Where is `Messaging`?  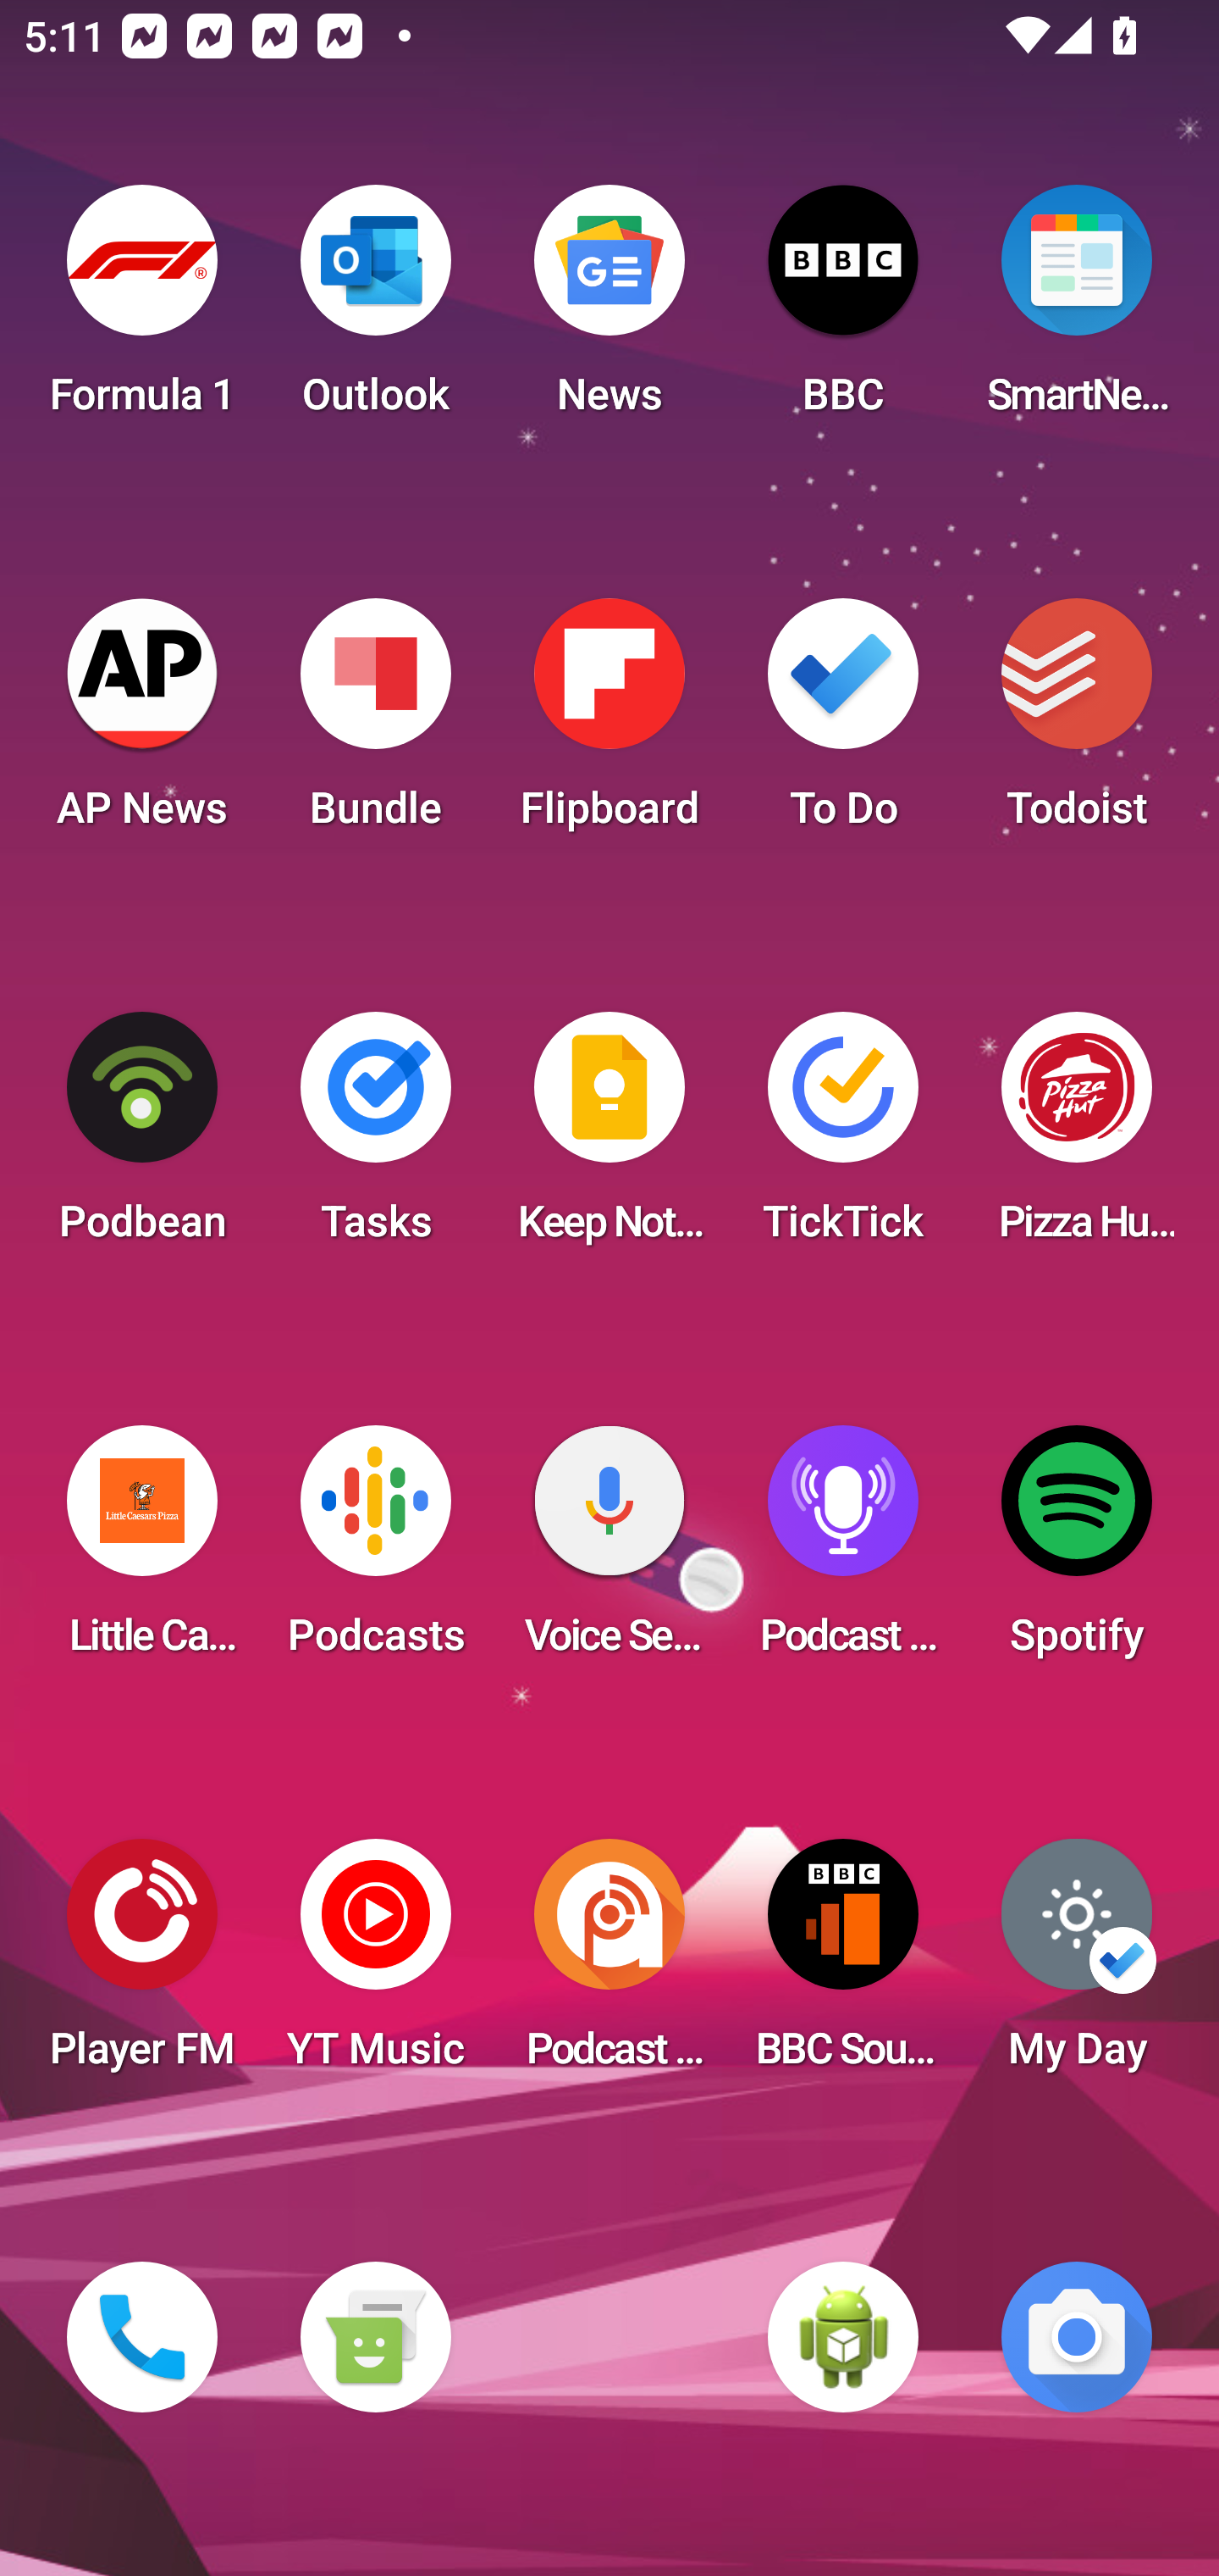
Messaging is located at coordinates (375, 2337).